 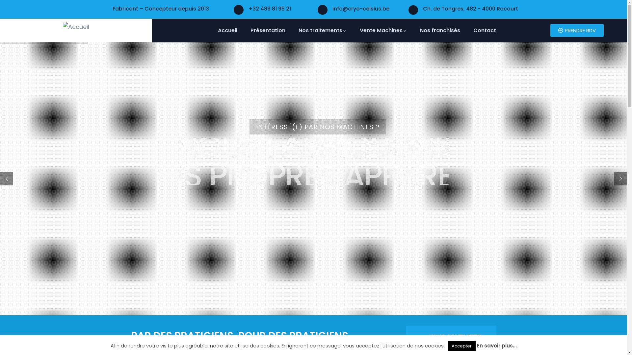 I want to click on info@cryo-celsius.be, so click(x=361, y=9).